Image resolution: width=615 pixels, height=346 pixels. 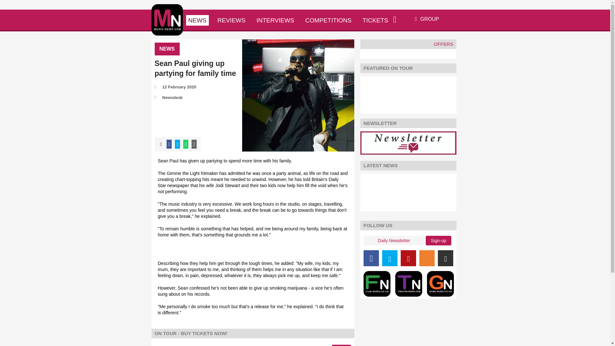 What do you see at coordinates (197, 21) in the screenshot?
I see `NEWS` at bounding box center [197, 21].